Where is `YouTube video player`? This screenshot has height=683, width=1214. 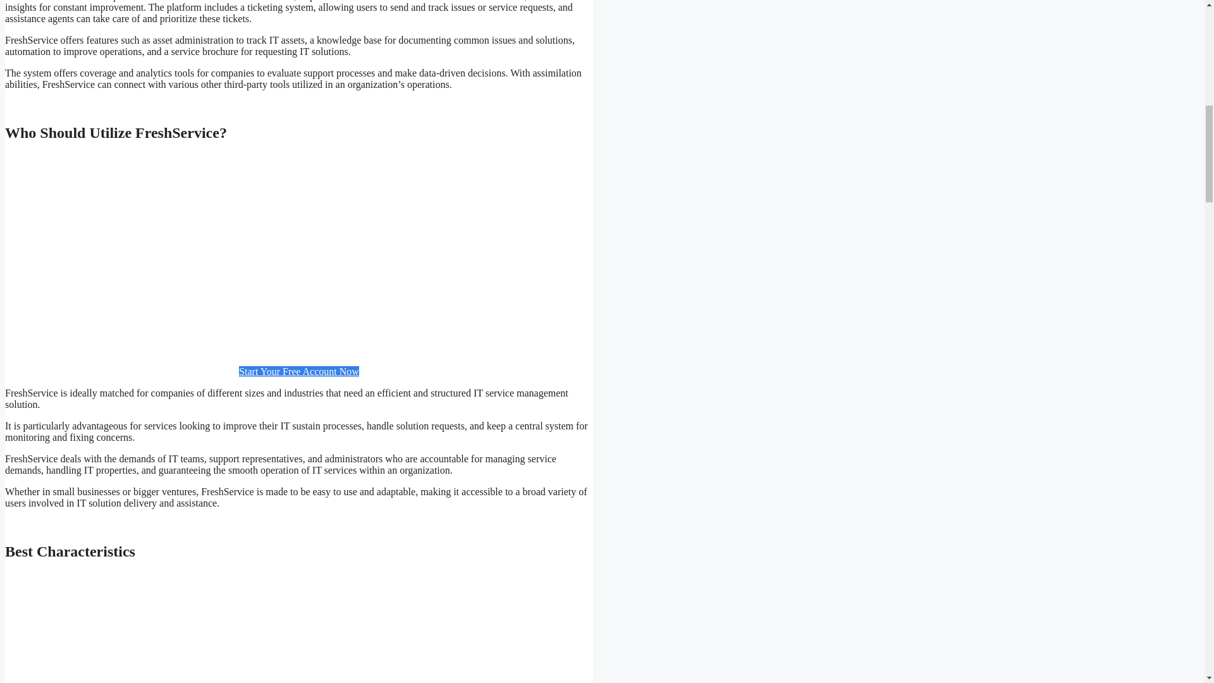 YouTube video player is located at coordinates (296, 254).